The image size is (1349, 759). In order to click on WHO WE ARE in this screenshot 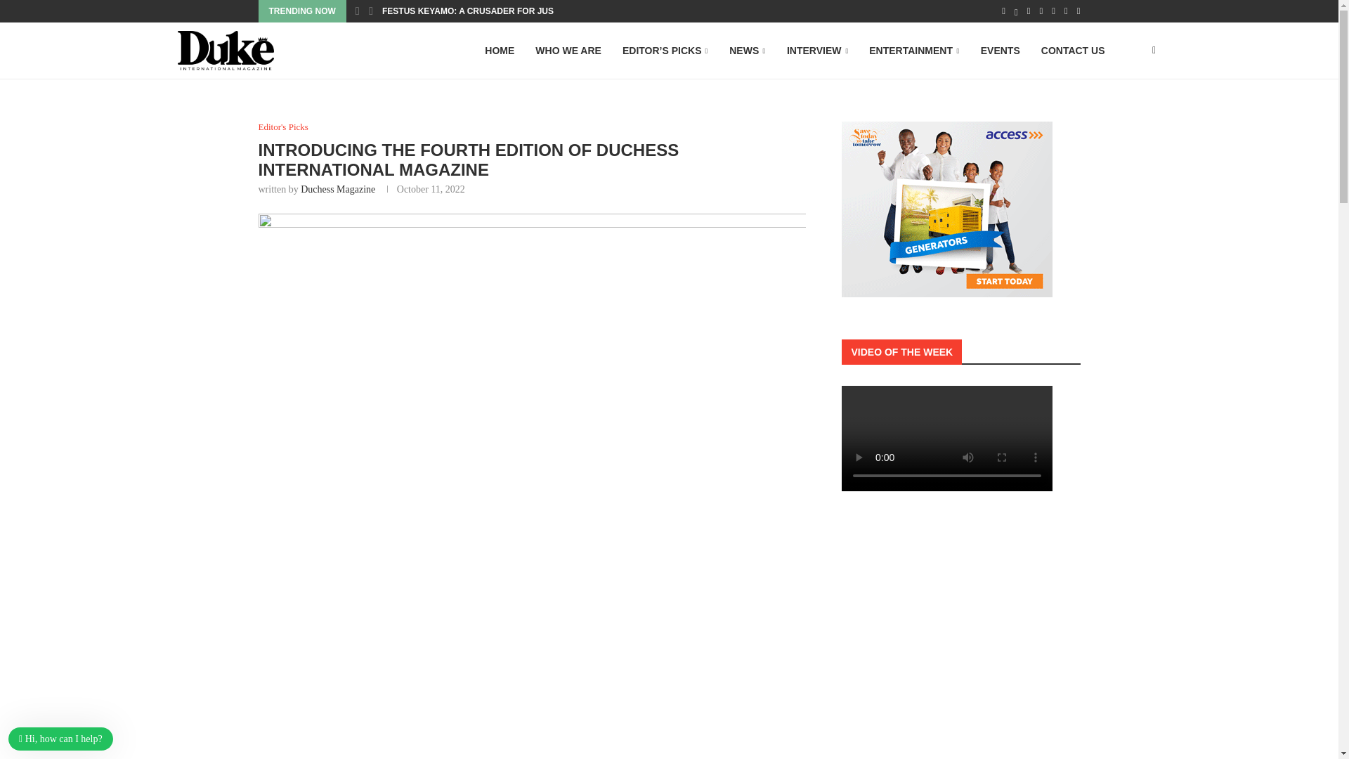, I will do `click(568, 51)`.